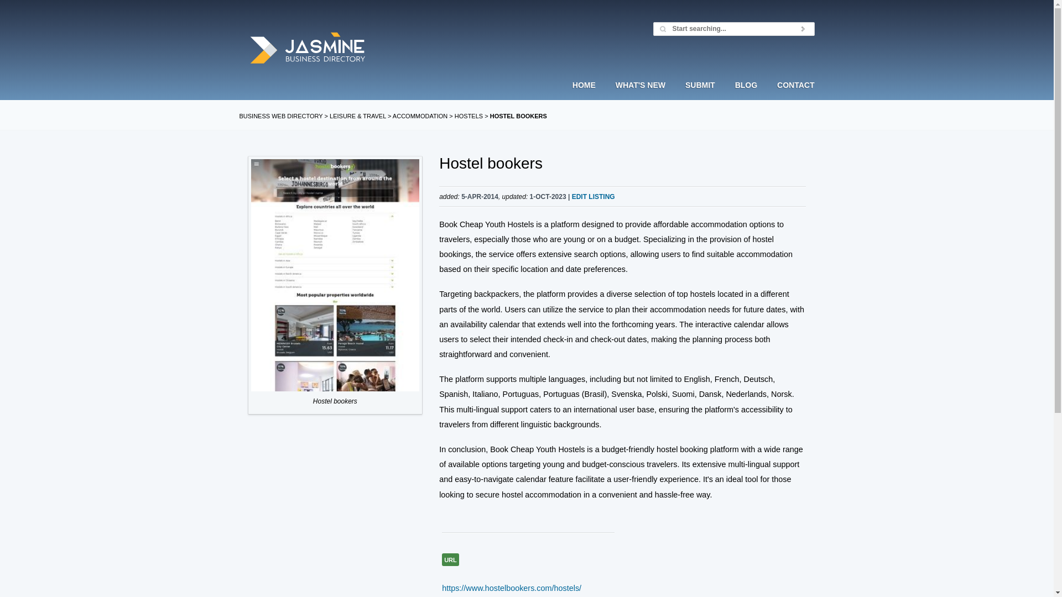 Image resolution: width=1062 pixels, height=597 pixels. Describe the element at coordinates (308, 49) in the screenshot. I see `Jasmine Directory` at that location.